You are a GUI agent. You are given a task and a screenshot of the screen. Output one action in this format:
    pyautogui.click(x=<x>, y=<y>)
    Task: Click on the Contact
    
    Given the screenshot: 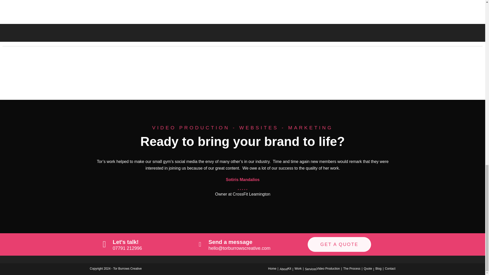 What is the action you would take?
    pyautogui.click(x=390, y=268)
    